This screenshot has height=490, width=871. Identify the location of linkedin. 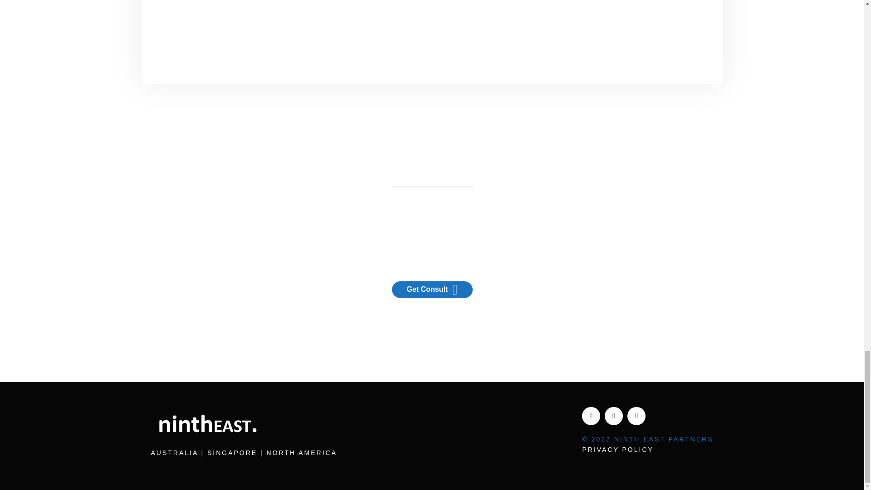
(591, 416).